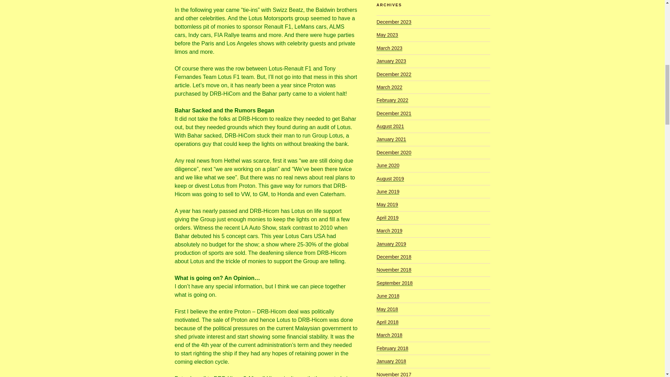 This screenshot has height=377, width=670. I want to click on February 2022, so click(392, 100).